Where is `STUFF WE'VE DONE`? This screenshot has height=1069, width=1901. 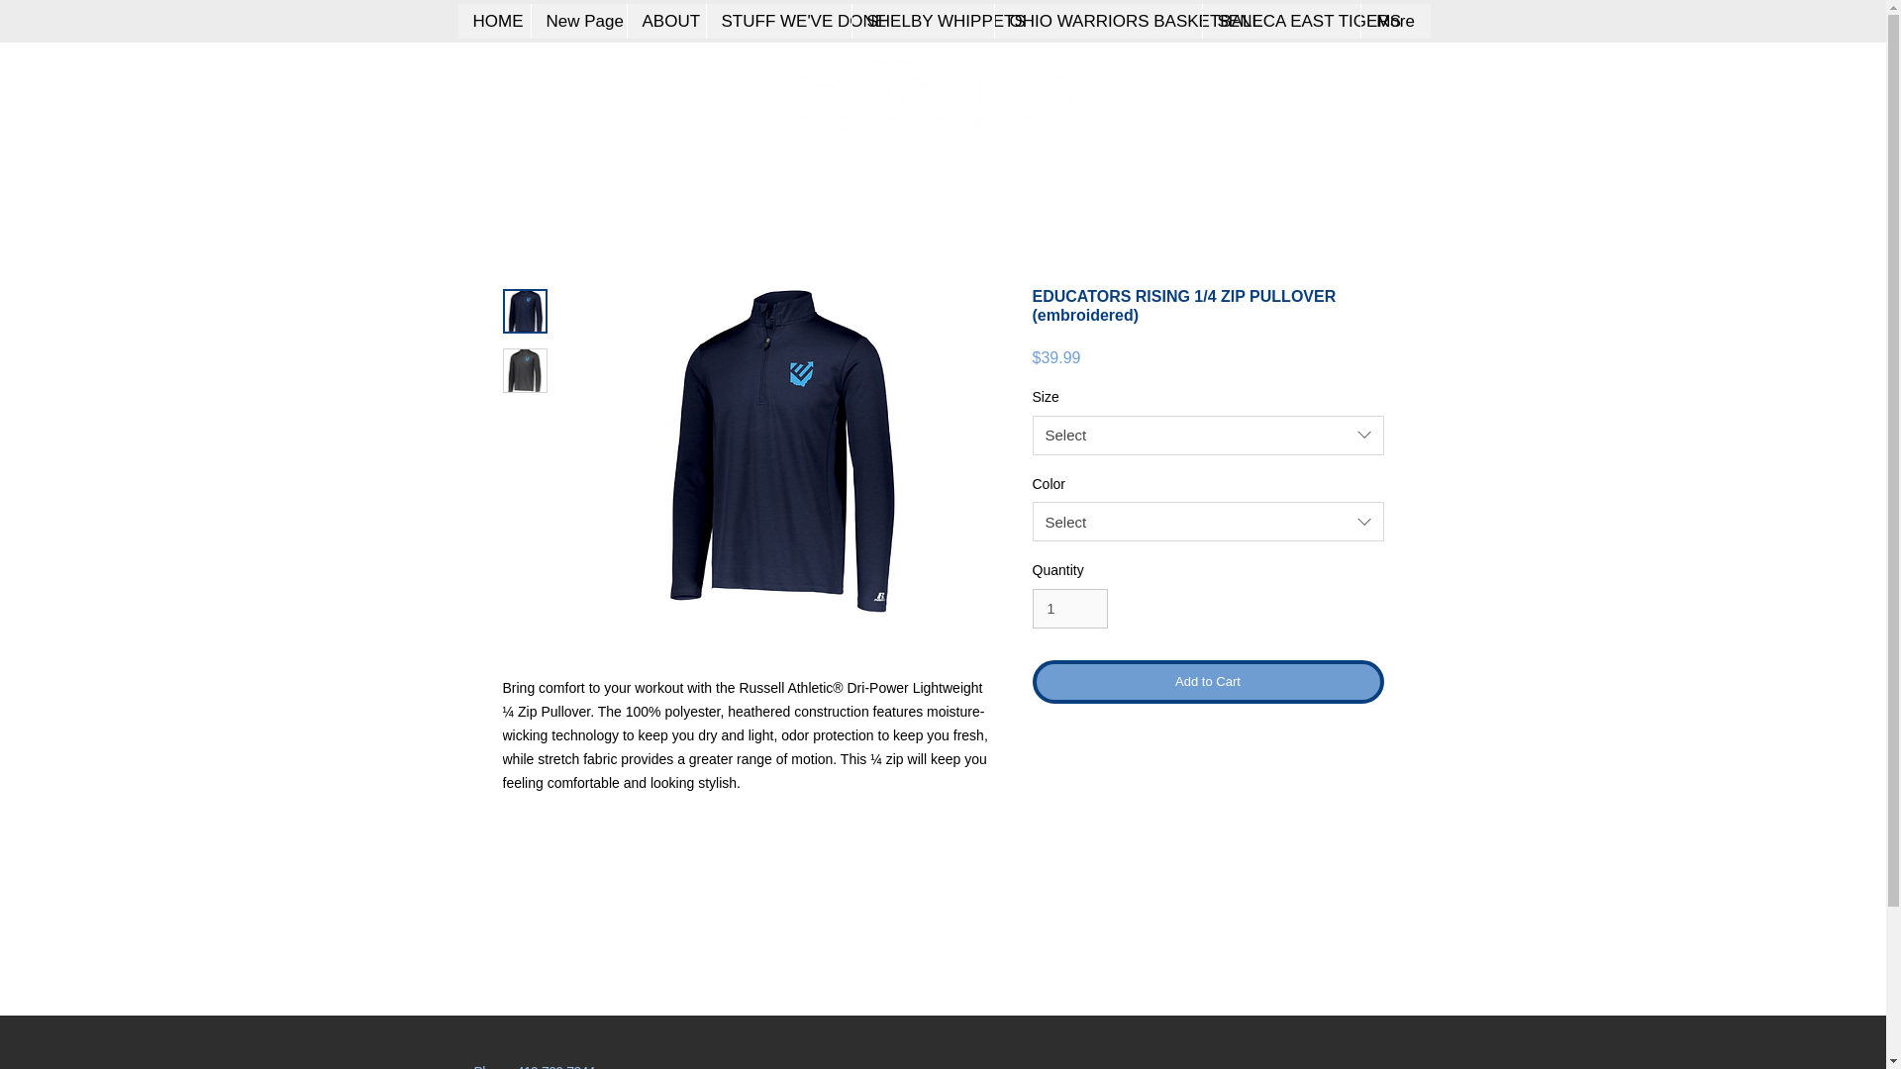
STUFF WE'VE DONE is located at coordinates (777, 21).